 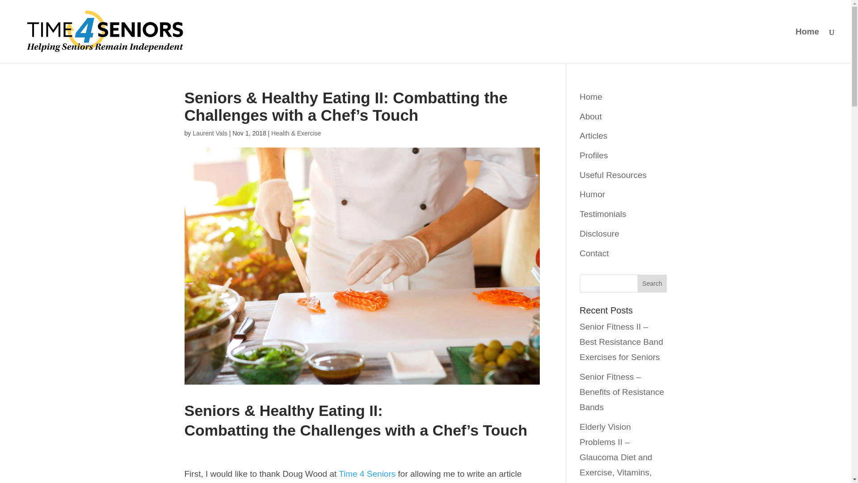 What do you see at coordinates (593, 136) in the screenshot?
I see `Articles` at bounding box center [593, 136].